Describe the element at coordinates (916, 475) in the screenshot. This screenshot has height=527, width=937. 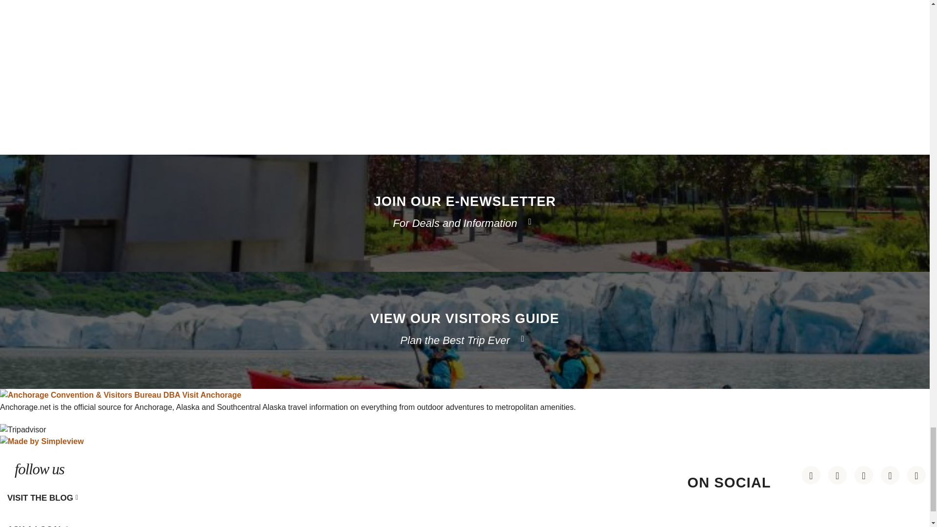
I see `Visit our twitter page` at that location.